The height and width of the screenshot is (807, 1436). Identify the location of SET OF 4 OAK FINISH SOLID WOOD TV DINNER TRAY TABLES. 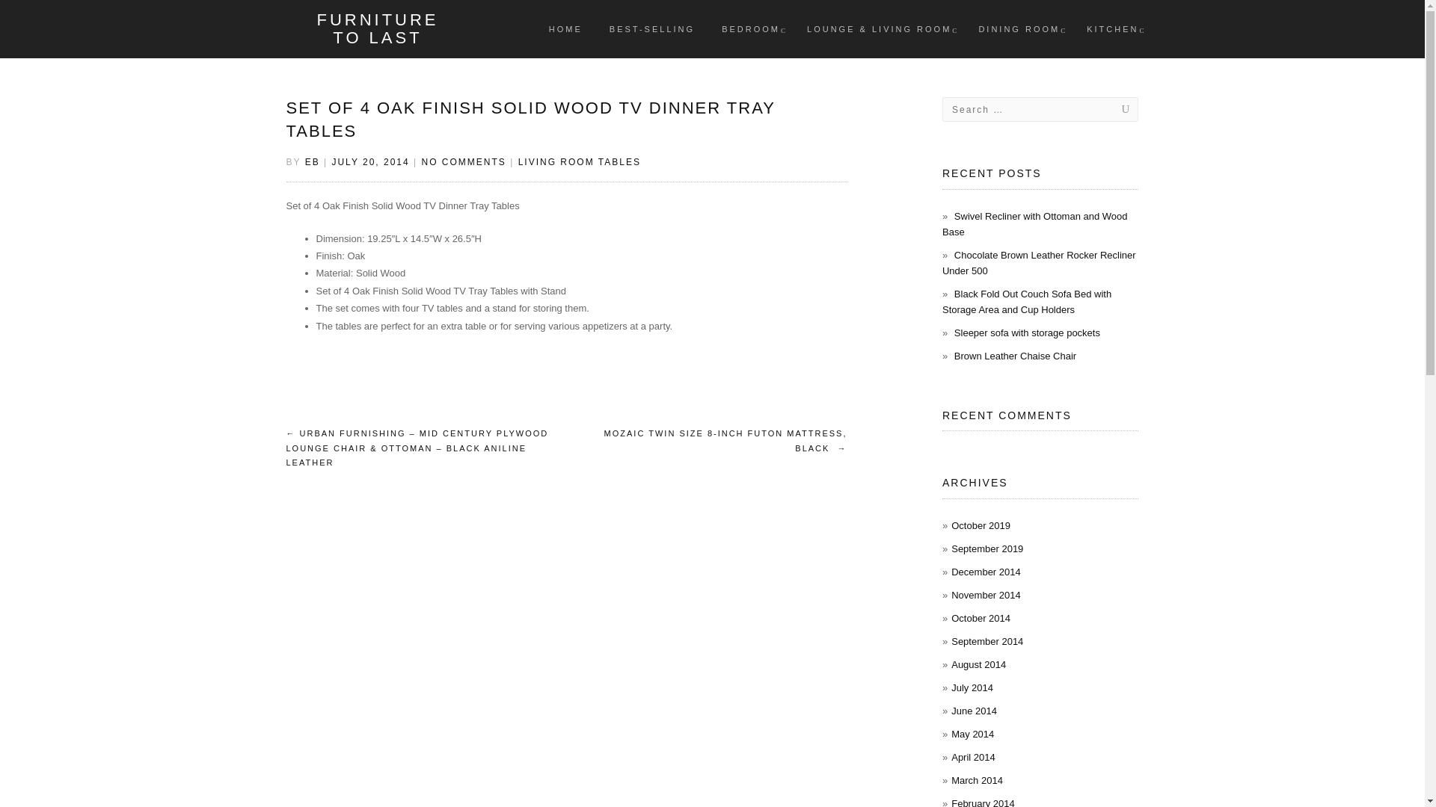
(530, 119).